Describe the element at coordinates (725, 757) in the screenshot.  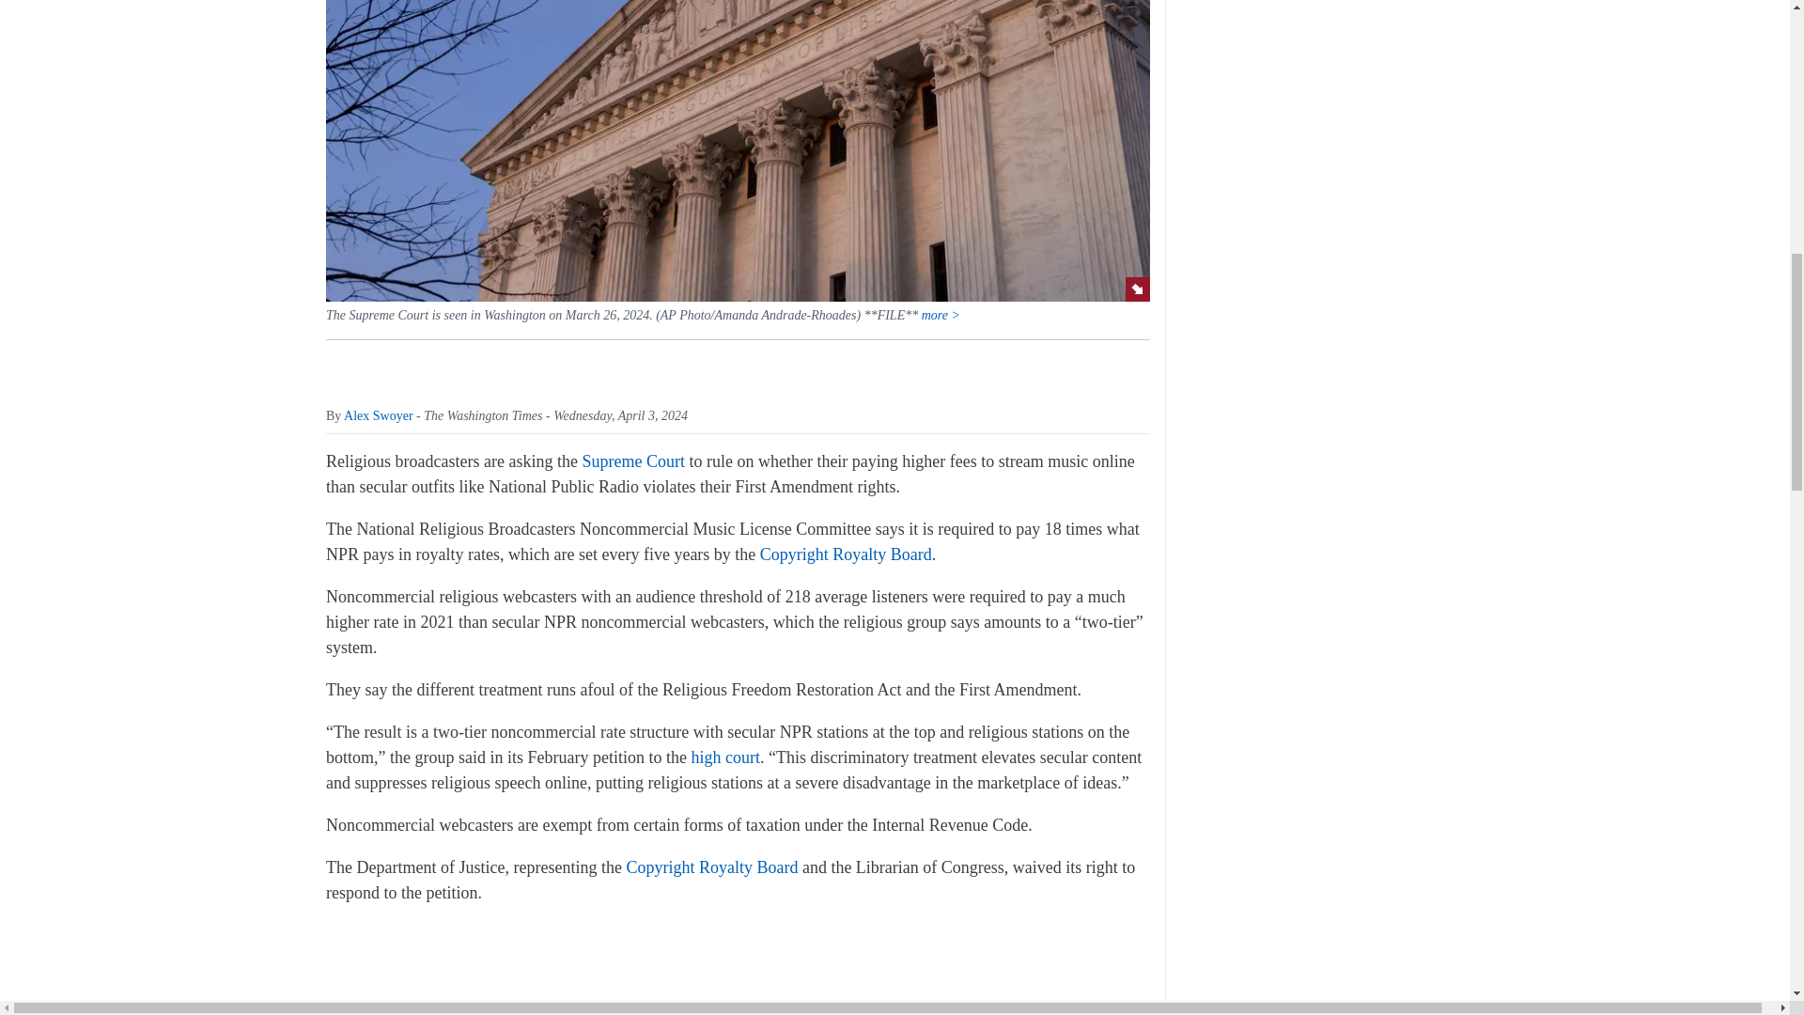
I see `high court` at that location.